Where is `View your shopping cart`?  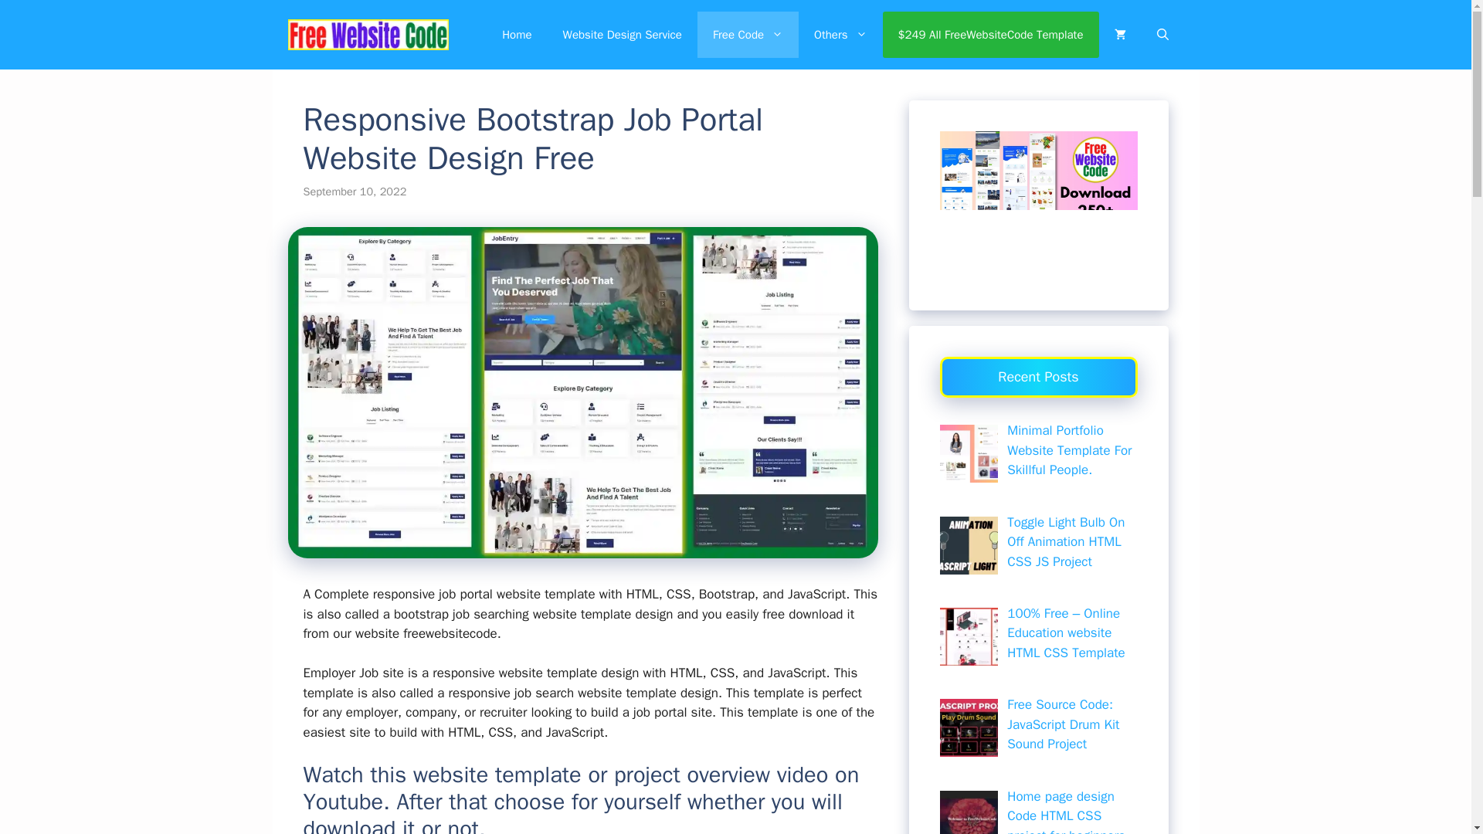 View your shopping cart is located at coordinates (1119, 34).